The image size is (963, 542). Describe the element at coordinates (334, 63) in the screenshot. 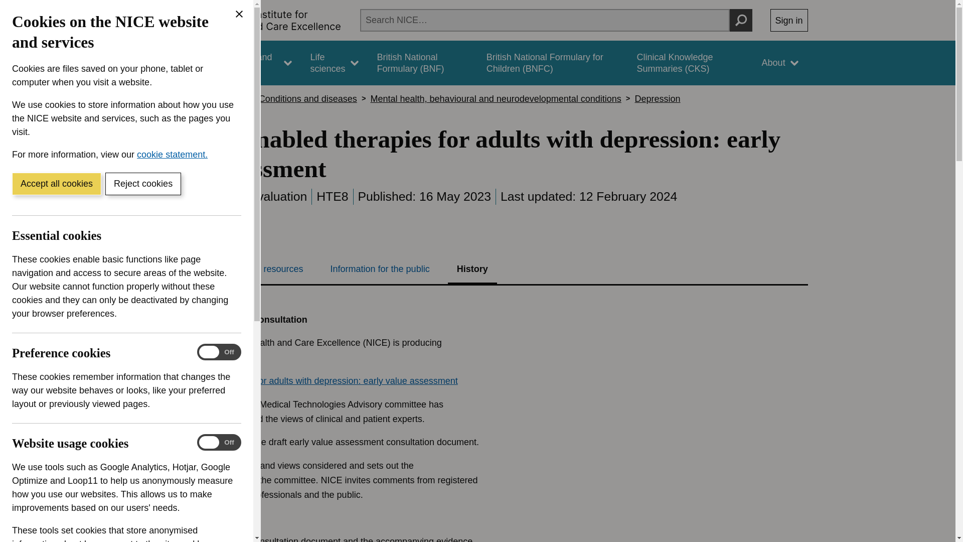

I see `Life sciences` at that location.